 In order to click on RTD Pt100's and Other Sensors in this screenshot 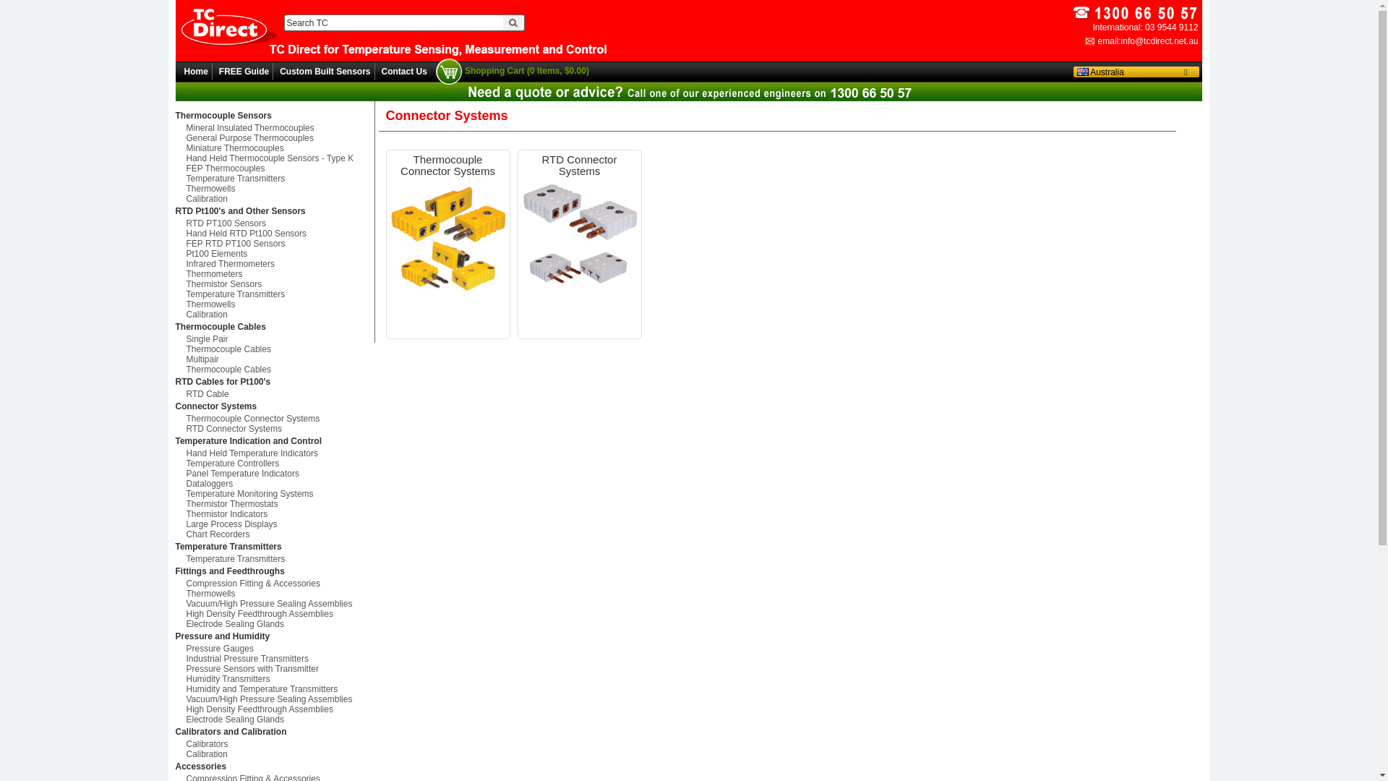, I will do `click(275, 211)`.